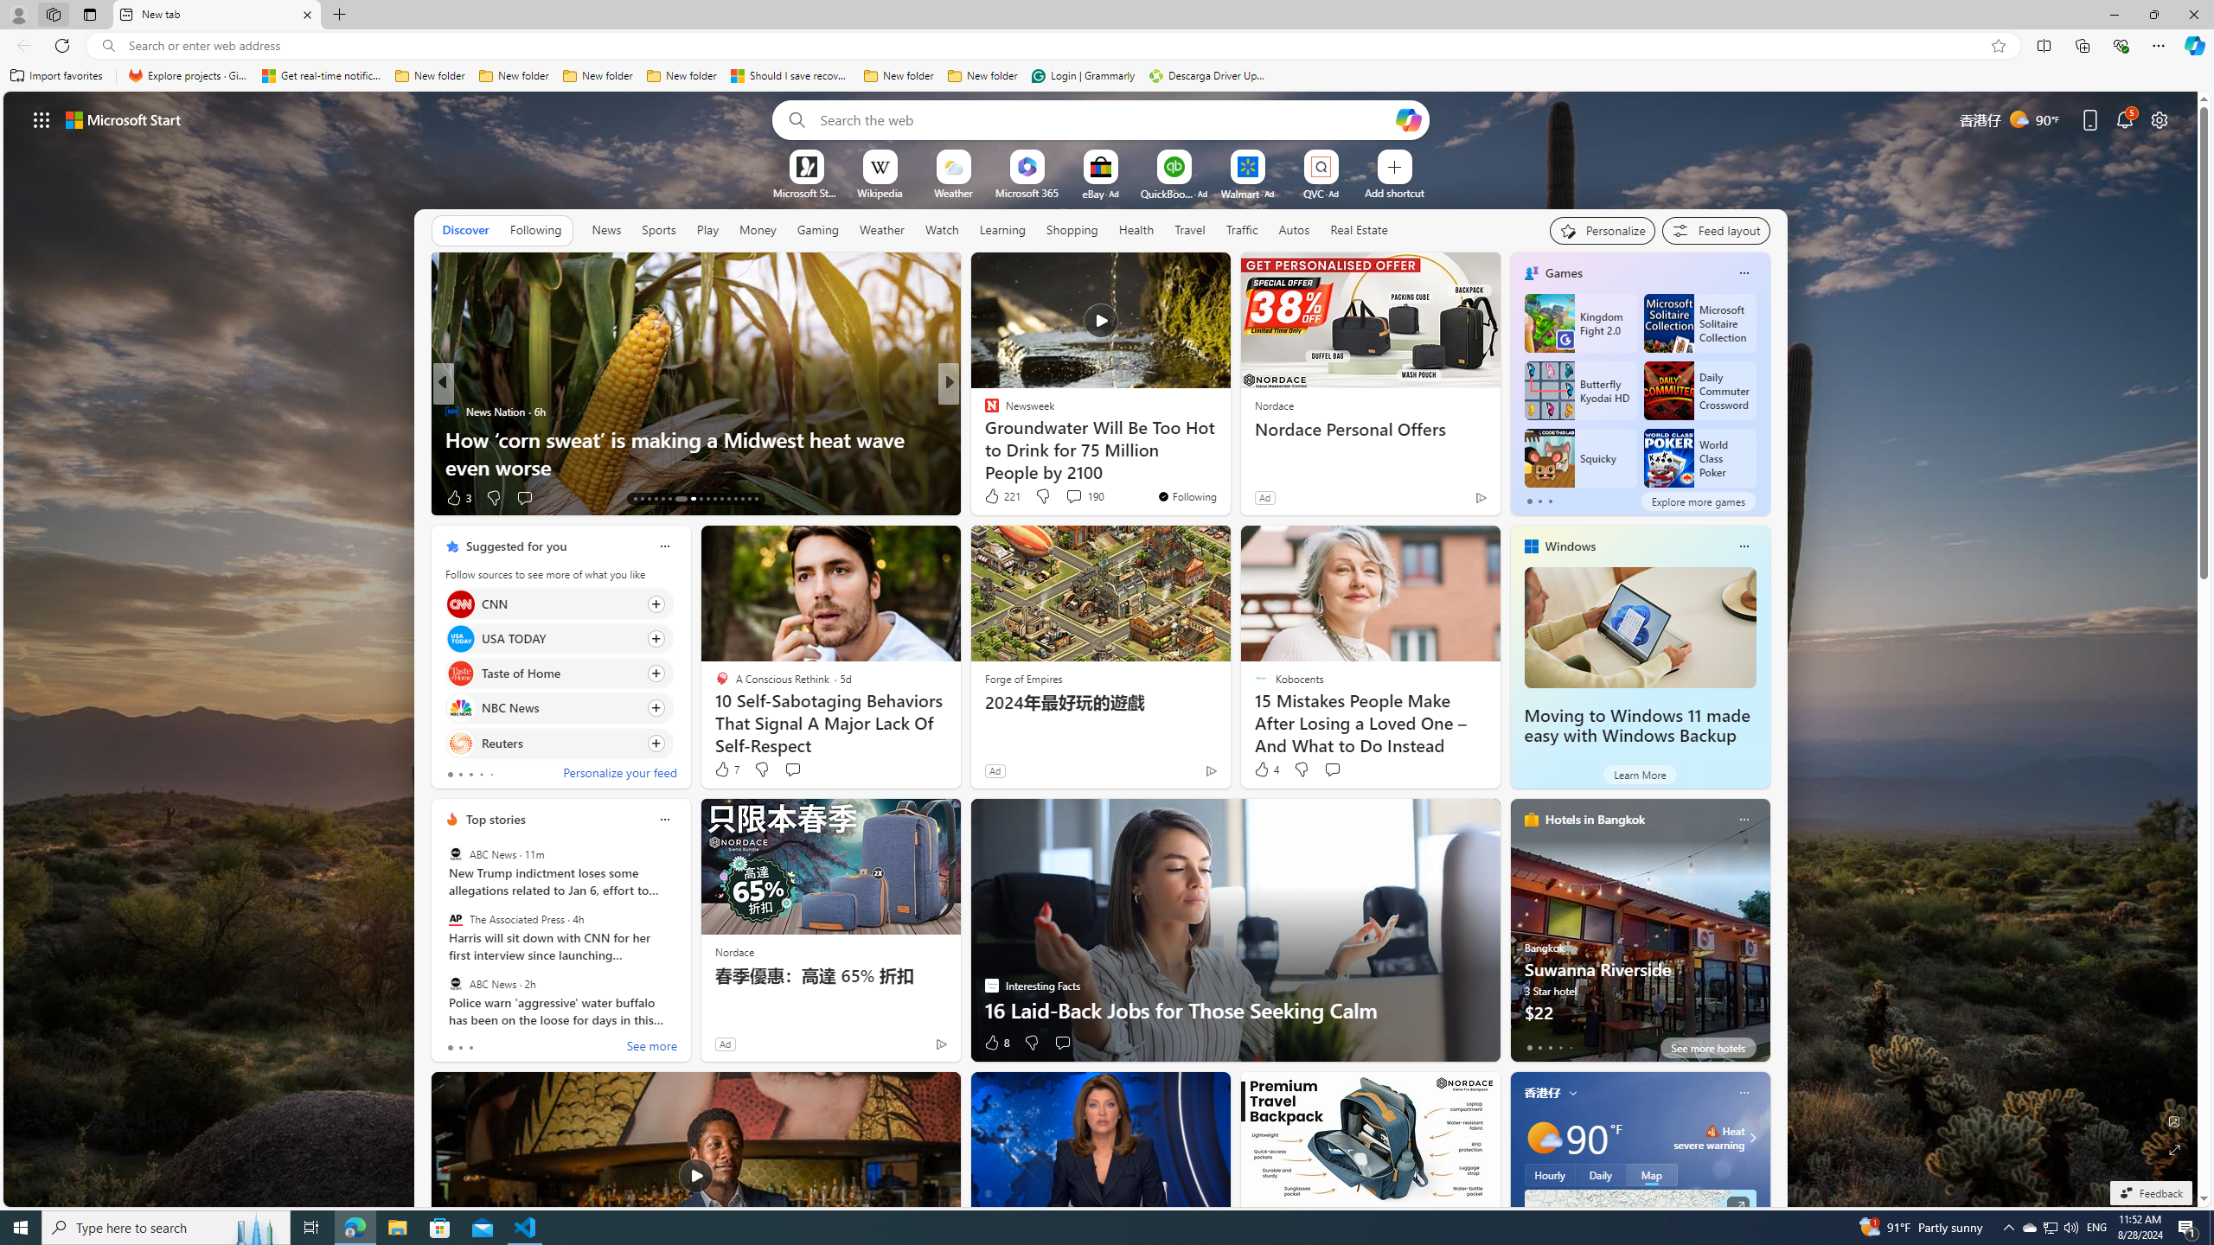  Describe the element at coordinates (460, 638) in the screenshot. I see `USA TODAY` at that location.